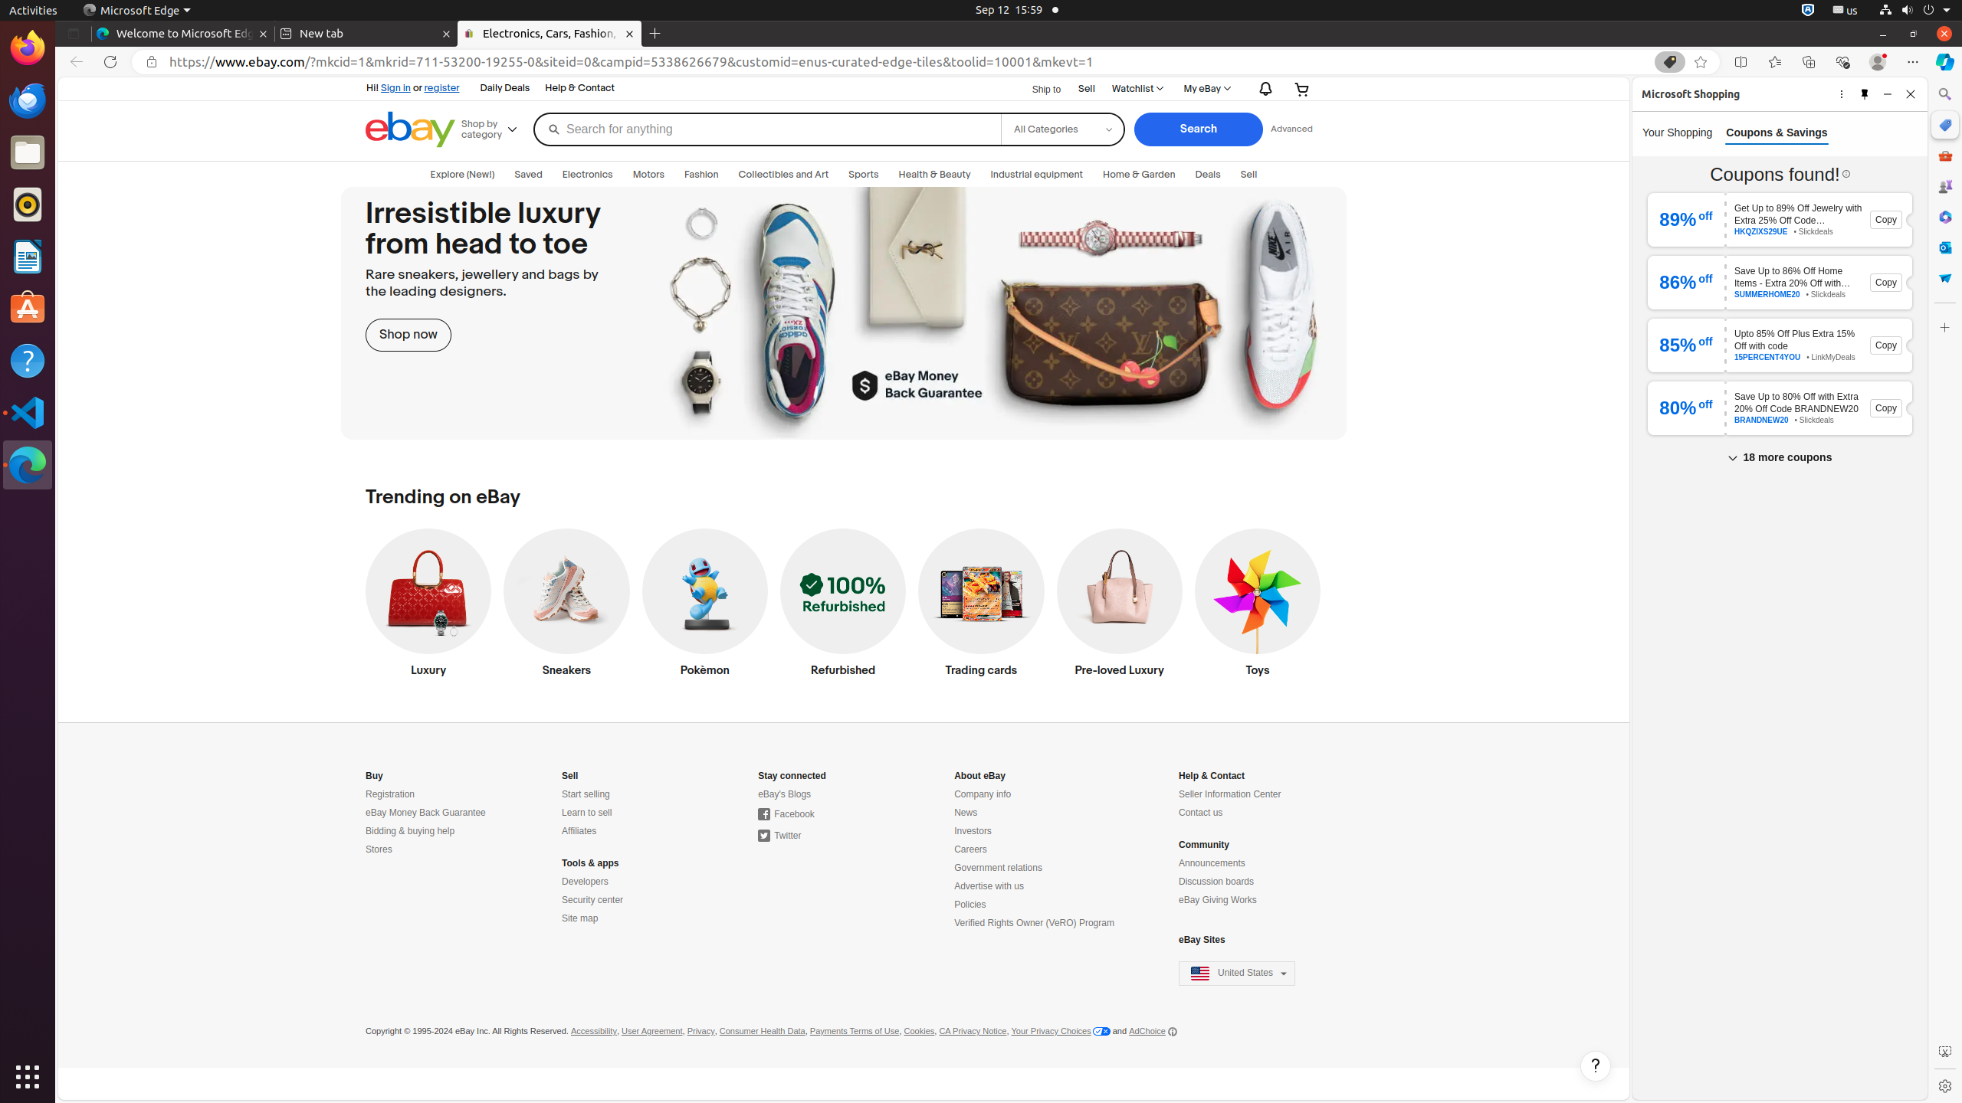 The image size is (1962, 1103). I want to click on eBay Giving Works, so click(1218, 901).